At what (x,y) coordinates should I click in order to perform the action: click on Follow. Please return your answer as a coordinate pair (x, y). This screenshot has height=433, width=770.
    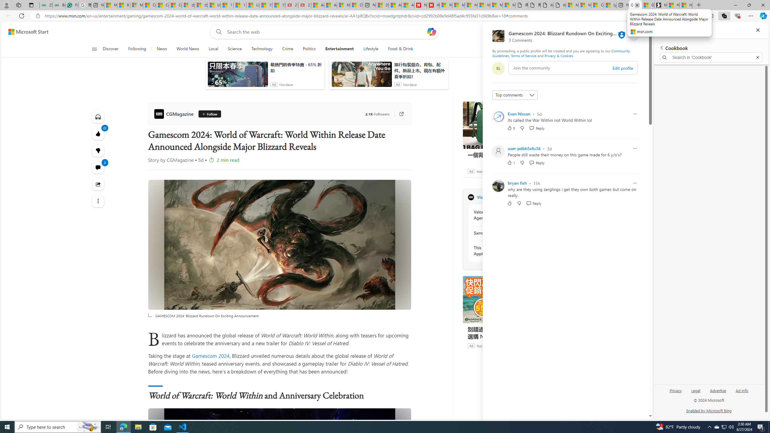
    Looking at the image, I should click on (209, 114).